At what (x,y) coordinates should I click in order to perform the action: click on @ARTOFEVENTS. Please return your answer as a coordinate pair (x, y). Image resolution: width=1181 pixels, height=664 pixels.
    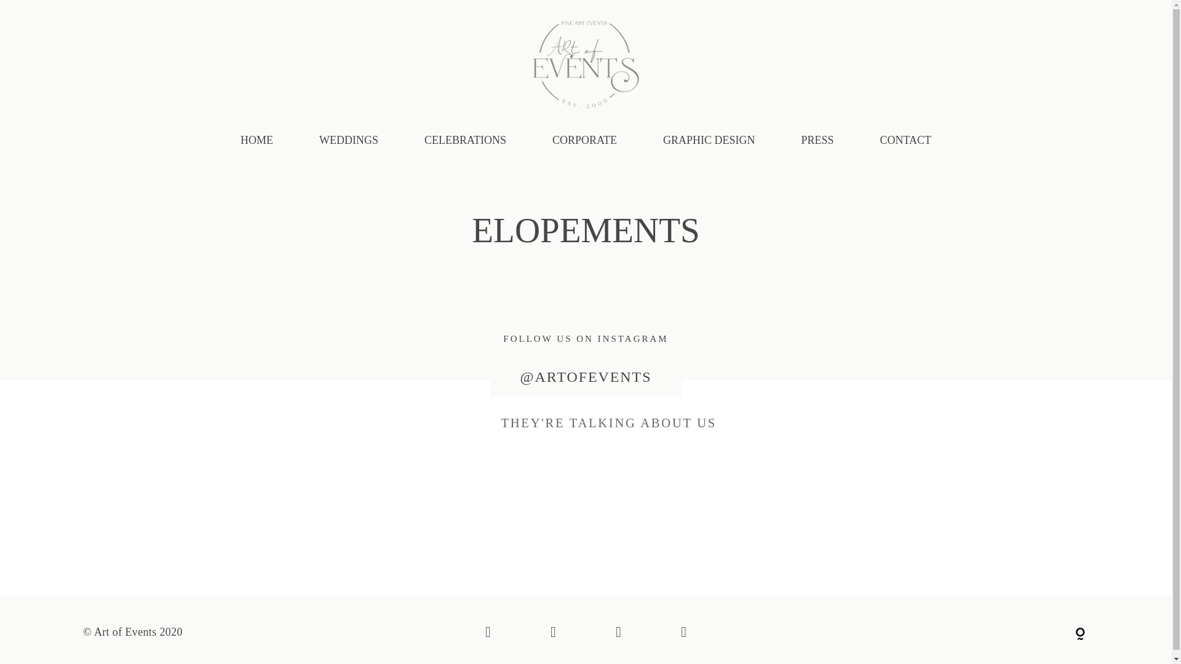
    Looking at the image, I should click on (586, 377).